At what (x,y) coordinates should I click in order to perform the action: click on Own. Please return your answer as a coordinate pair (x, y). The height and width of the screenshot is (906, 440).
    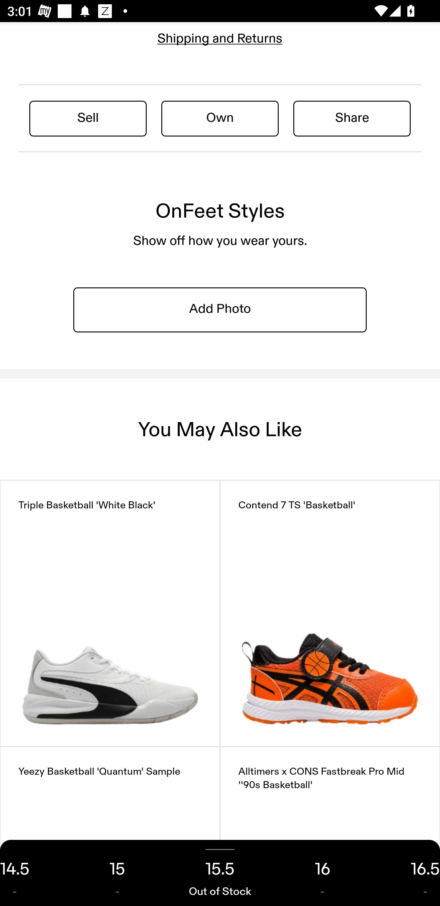
    Looking at the image, I should click on (220, 118).